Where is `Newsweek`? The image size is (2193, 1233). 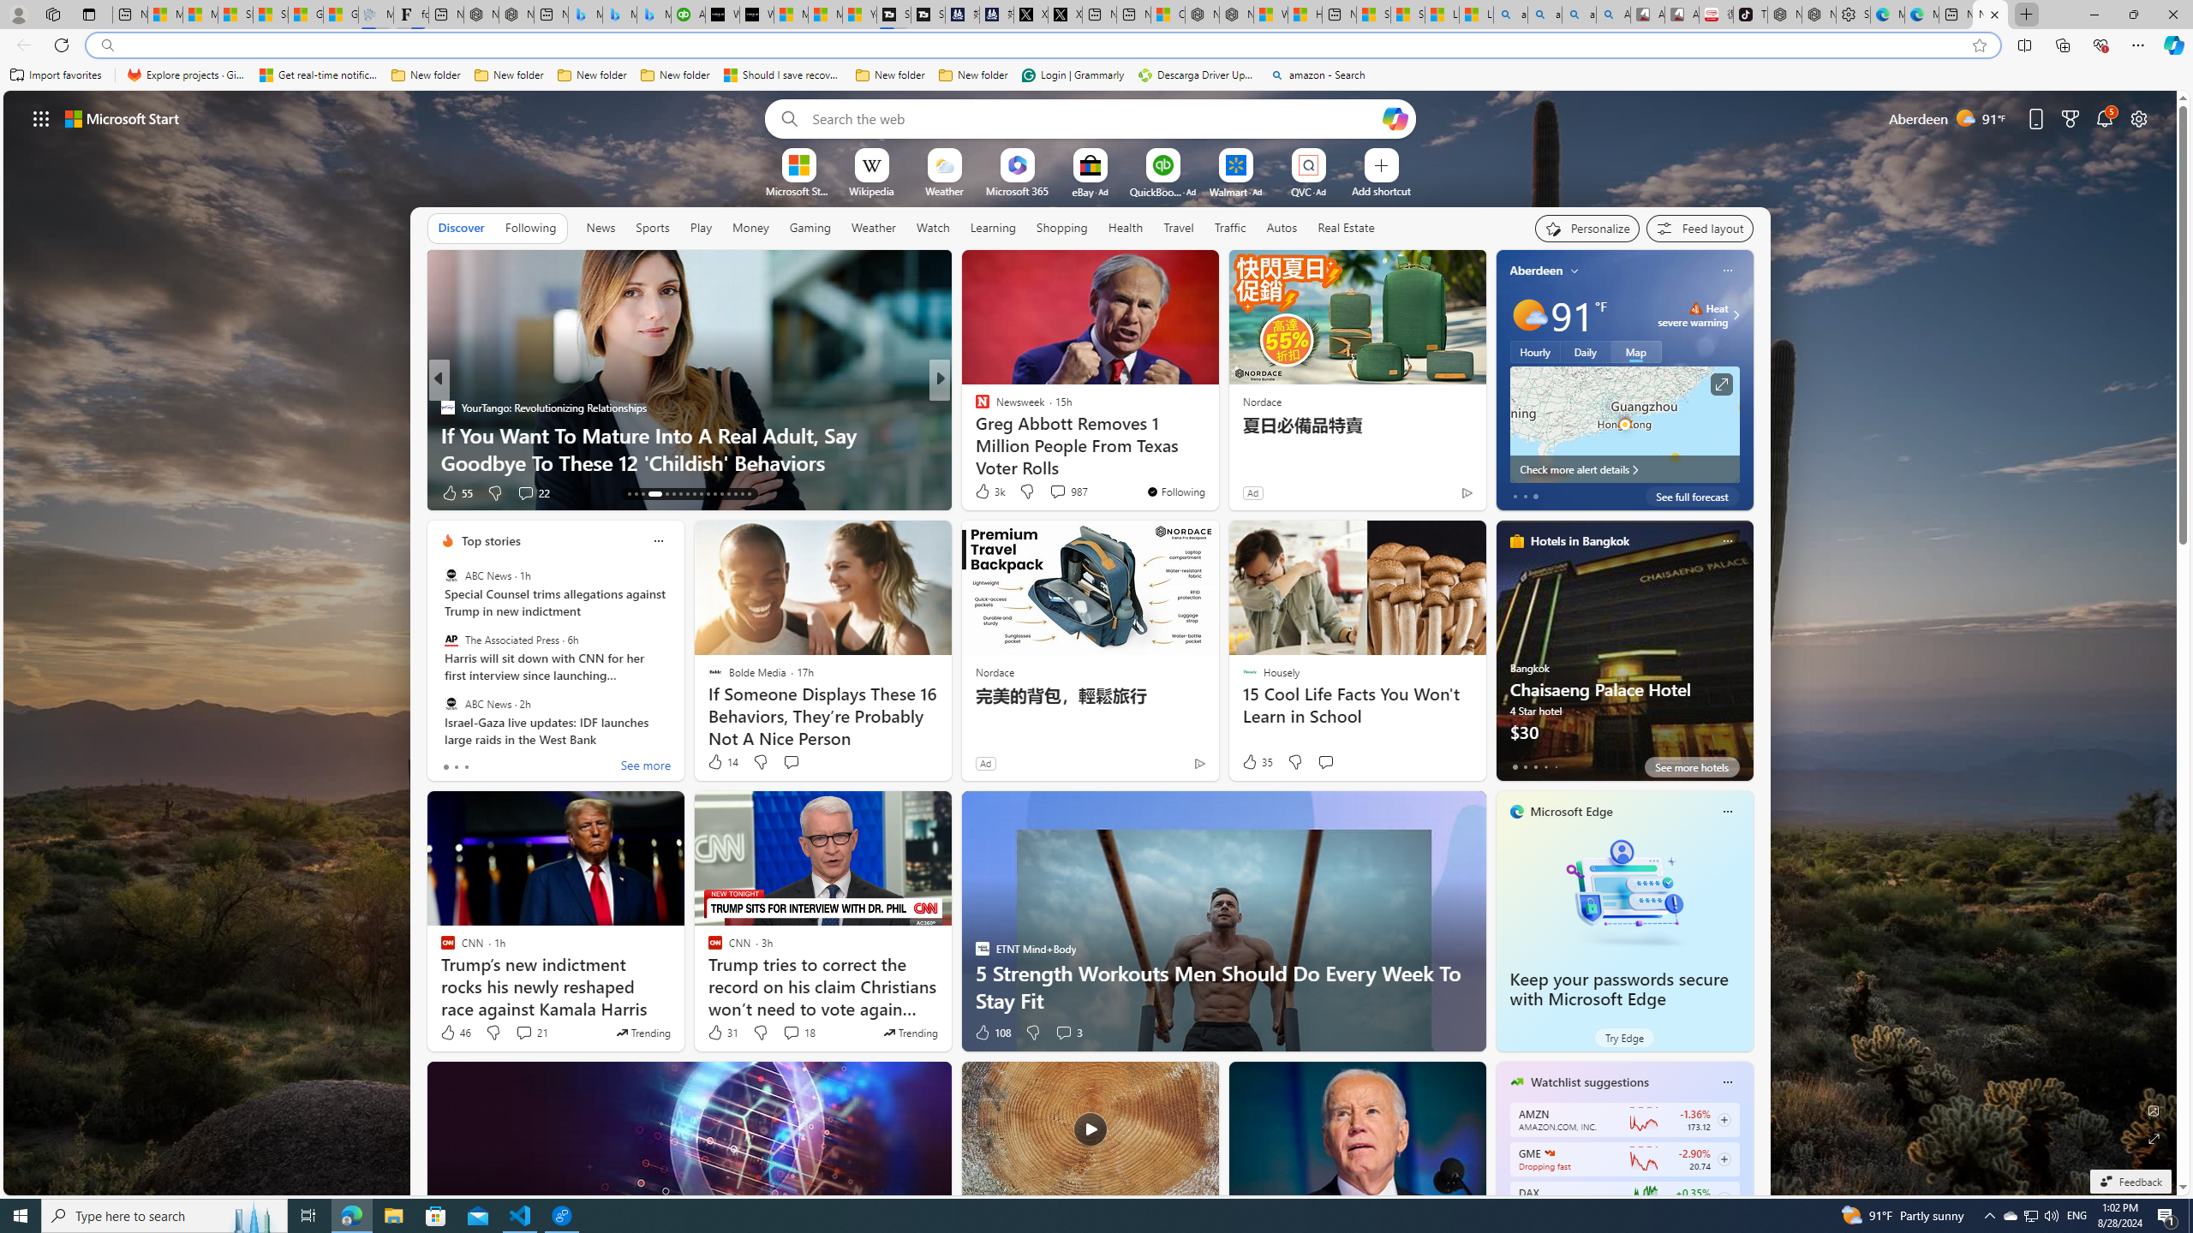 Newsweek is located at coordinates (974, 408).